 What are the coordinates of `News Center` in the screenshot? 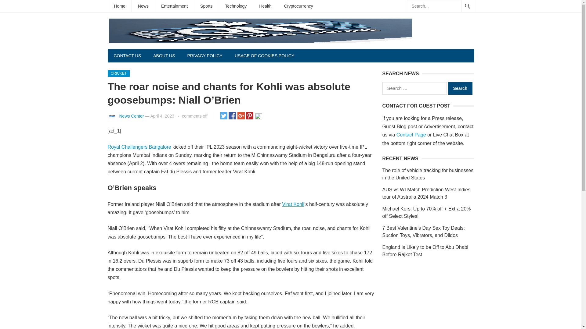 It's located at (131, 116).